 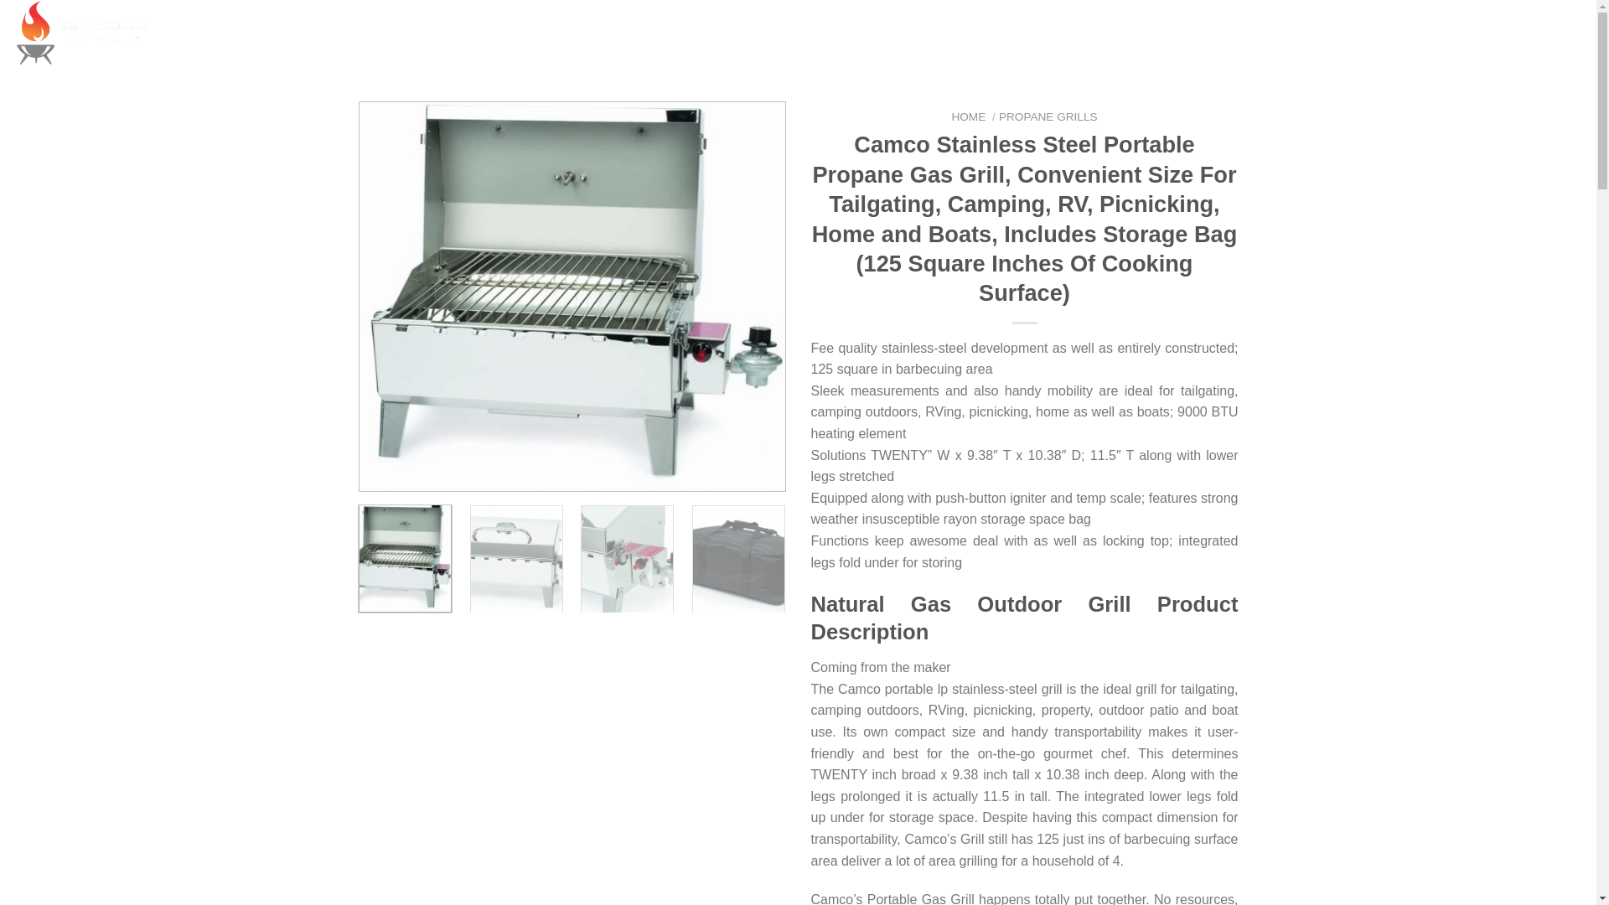 What do you see at coordinates (722, 34) in the screenshot?
I see `HOME` at bounding box center [722, 34].